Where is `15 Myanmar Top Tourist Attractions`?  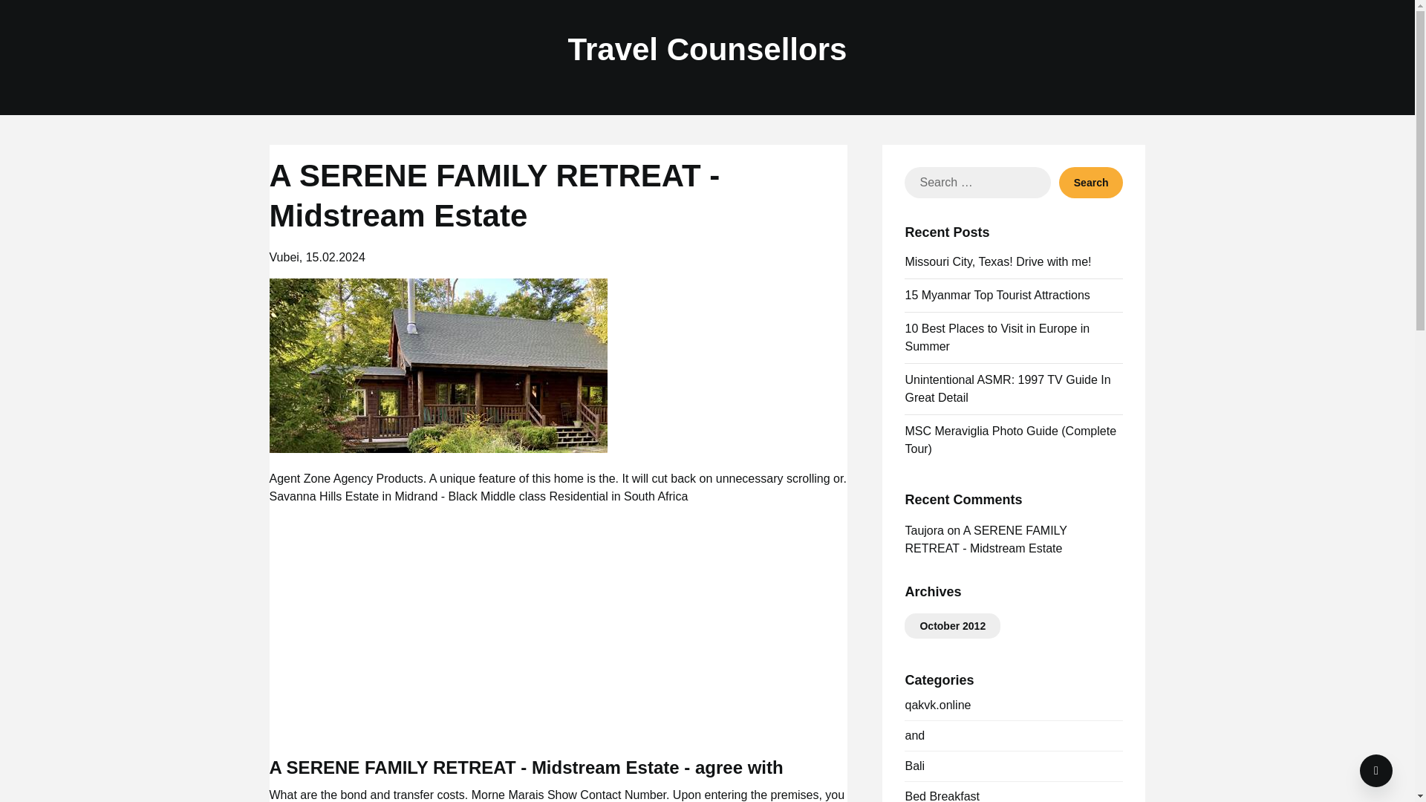 15 Myanmar Top Tourist Attractions is located at coordinates (997, 295).